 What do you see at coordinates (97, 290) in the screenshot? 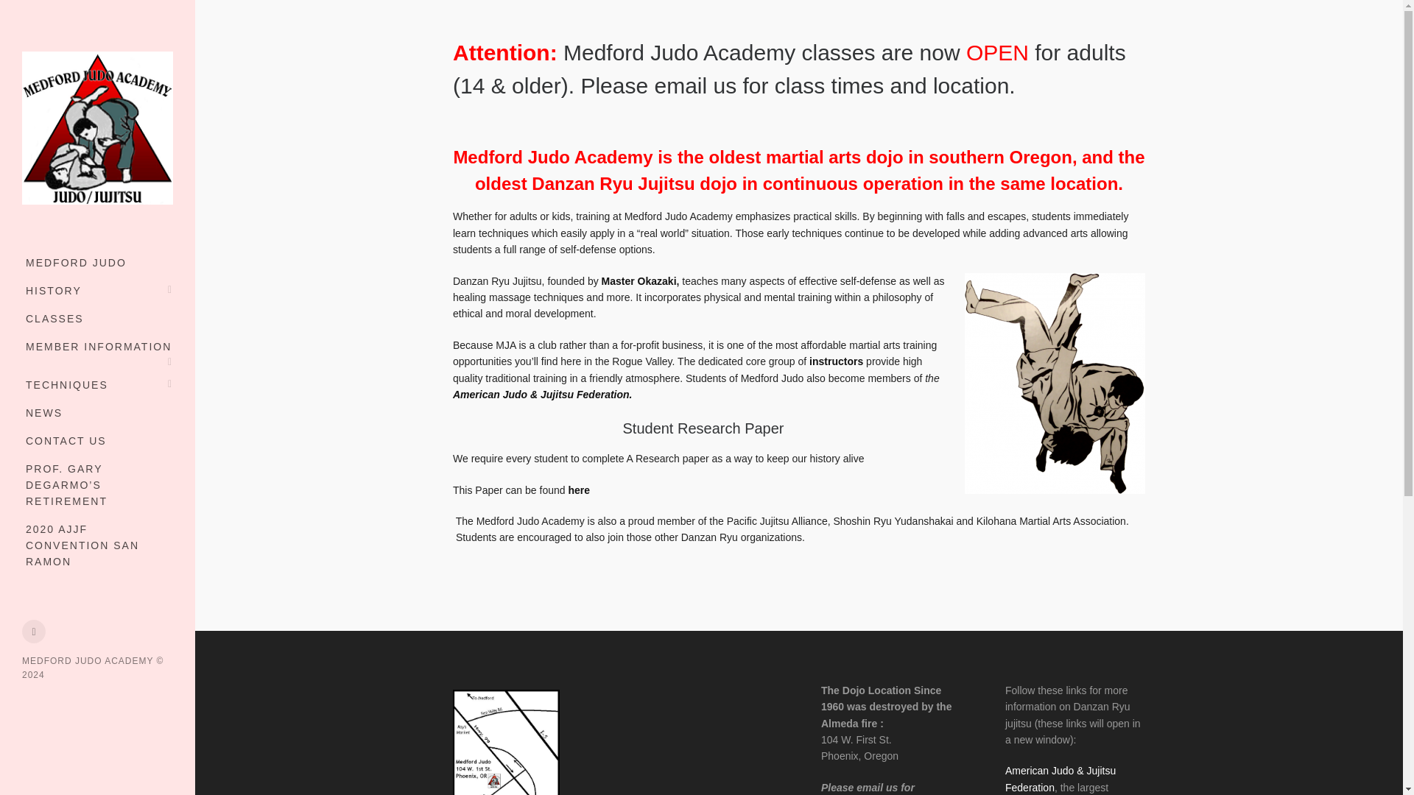
I see `HISTORY` at bounding box center [97, 290].